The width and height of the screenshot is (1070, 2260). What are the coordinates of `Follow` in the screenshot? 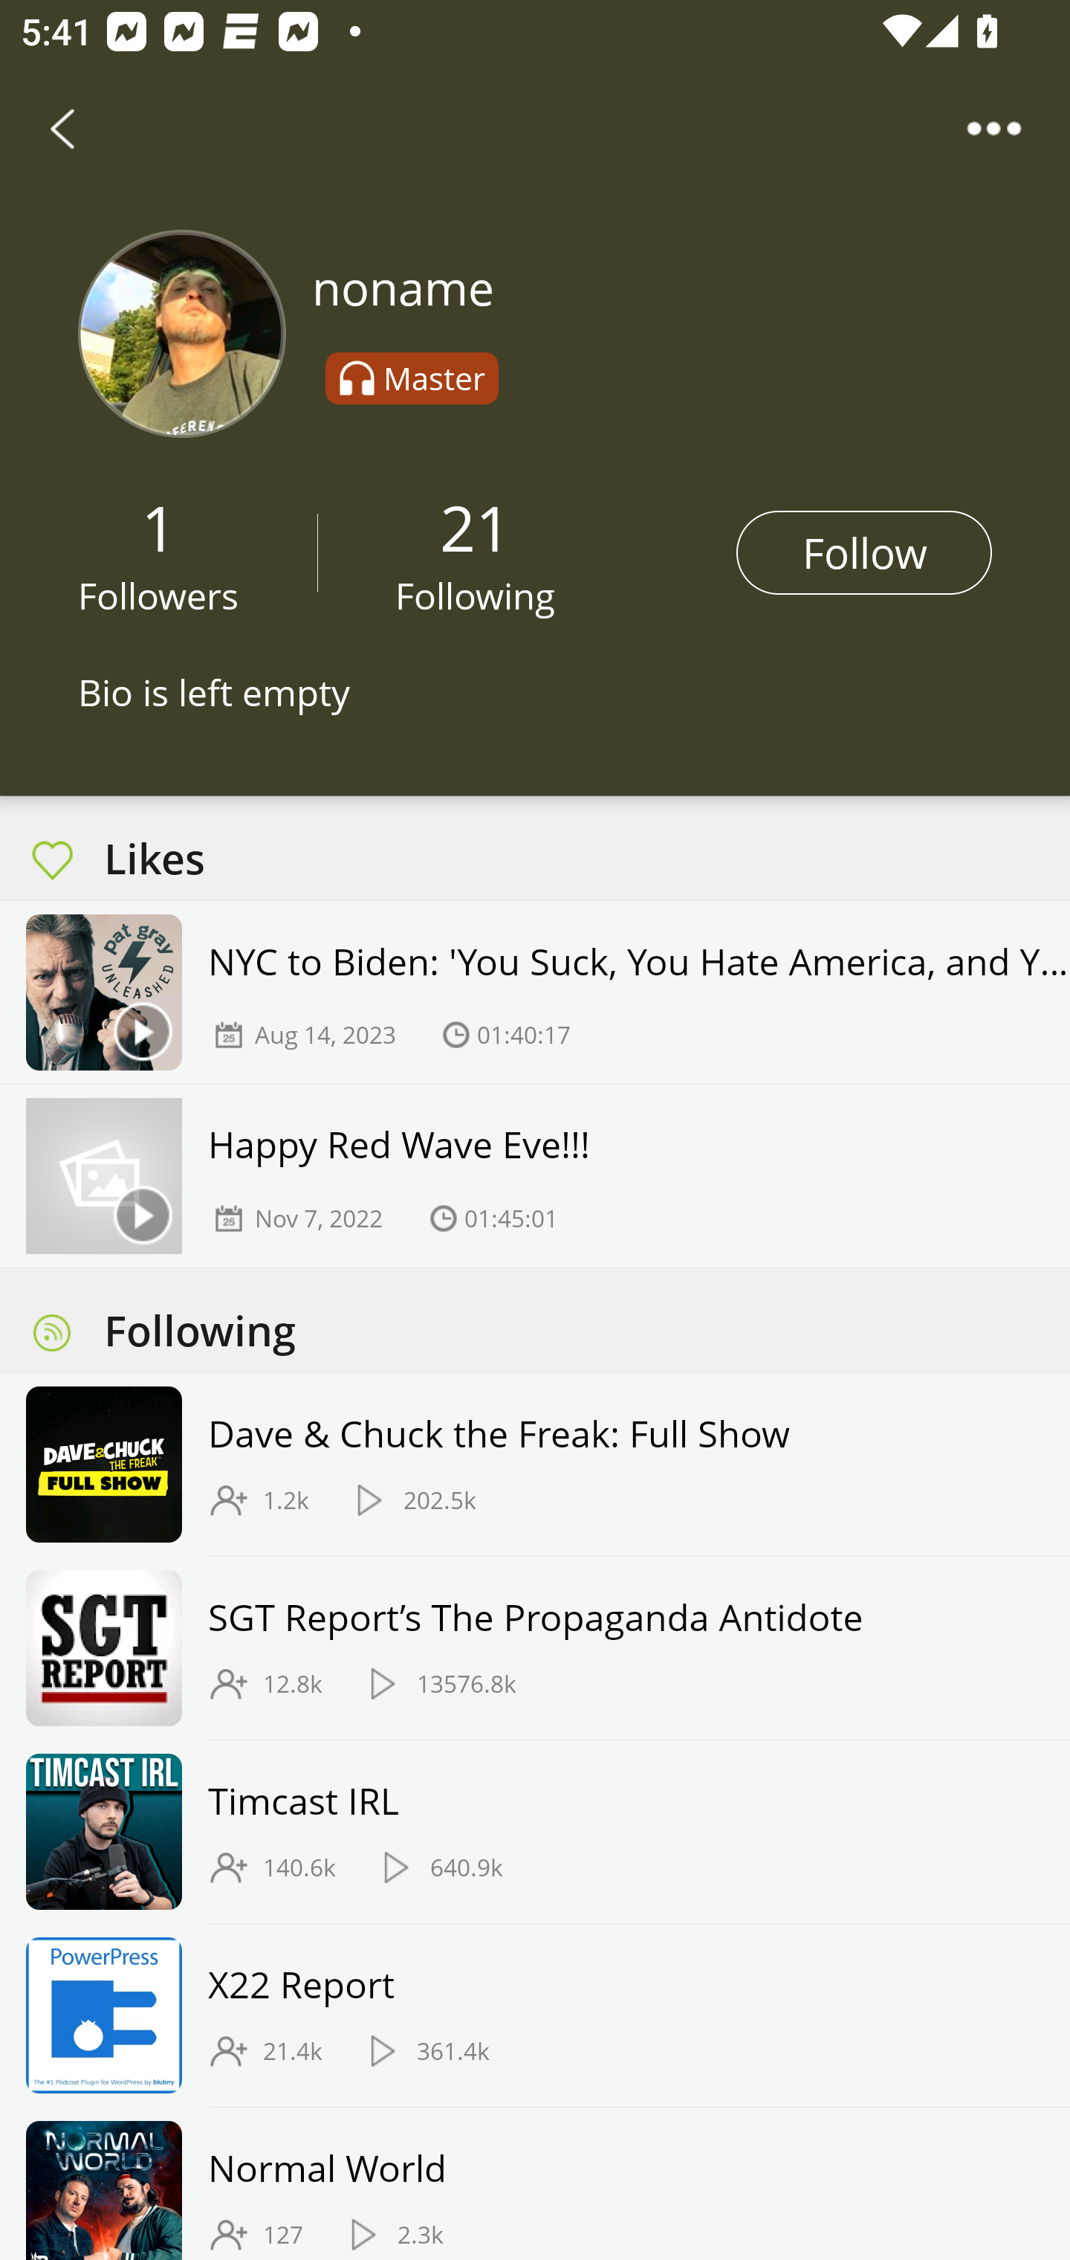 It's located at (863, 552).